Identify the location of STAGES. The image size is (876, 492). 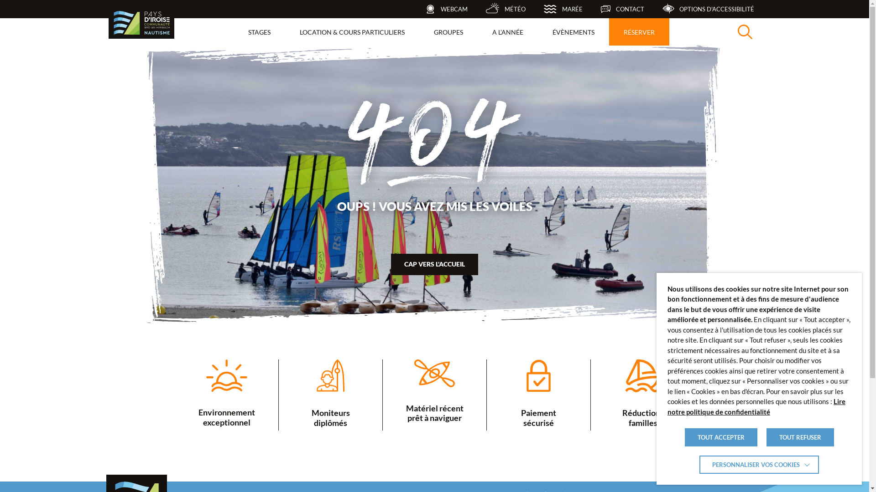
(259, 32).